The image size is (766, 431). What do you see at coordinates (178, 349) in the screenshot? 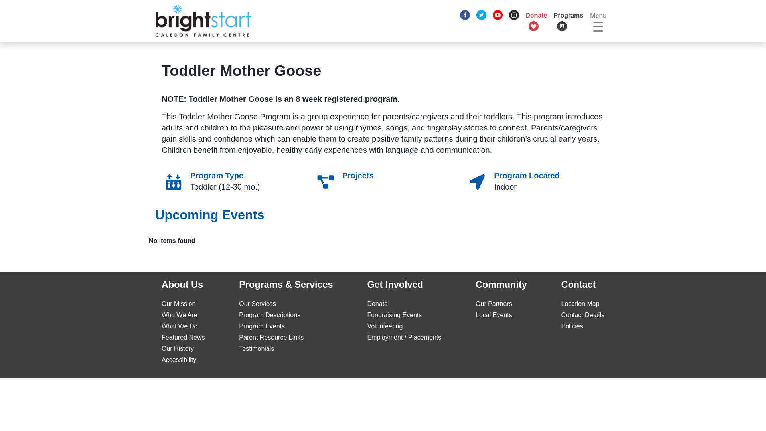
I see `Our History` at bounding box center [178, 349].